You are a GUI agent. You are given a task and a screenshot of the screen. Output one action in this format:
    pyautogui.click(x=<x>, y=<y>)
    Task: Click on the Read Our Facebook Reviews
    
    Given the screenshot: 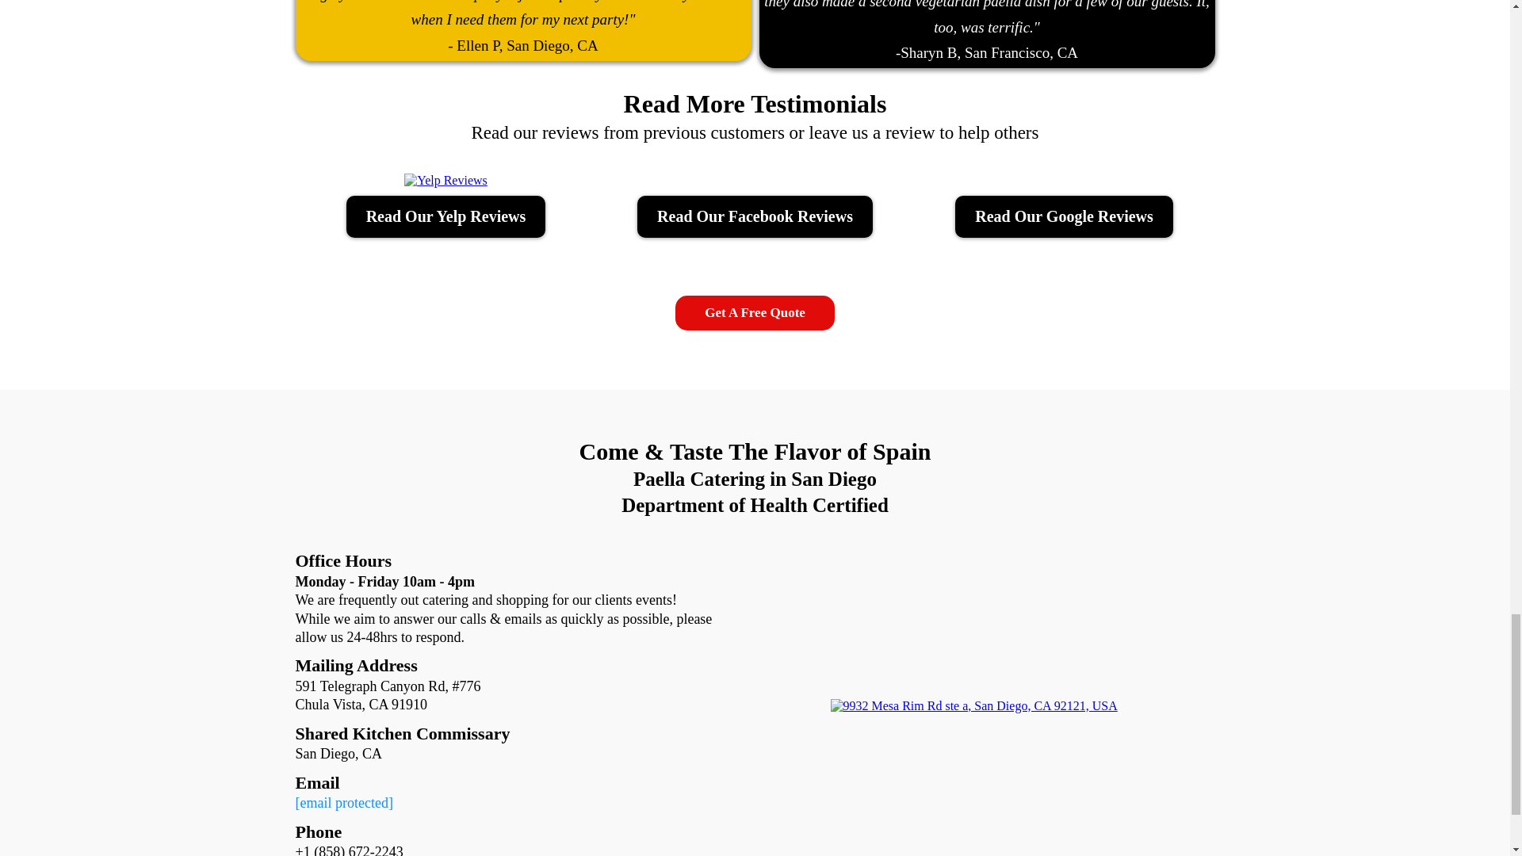 What is the action you would take?
    pyautogui.click(x=755, y=217)
    